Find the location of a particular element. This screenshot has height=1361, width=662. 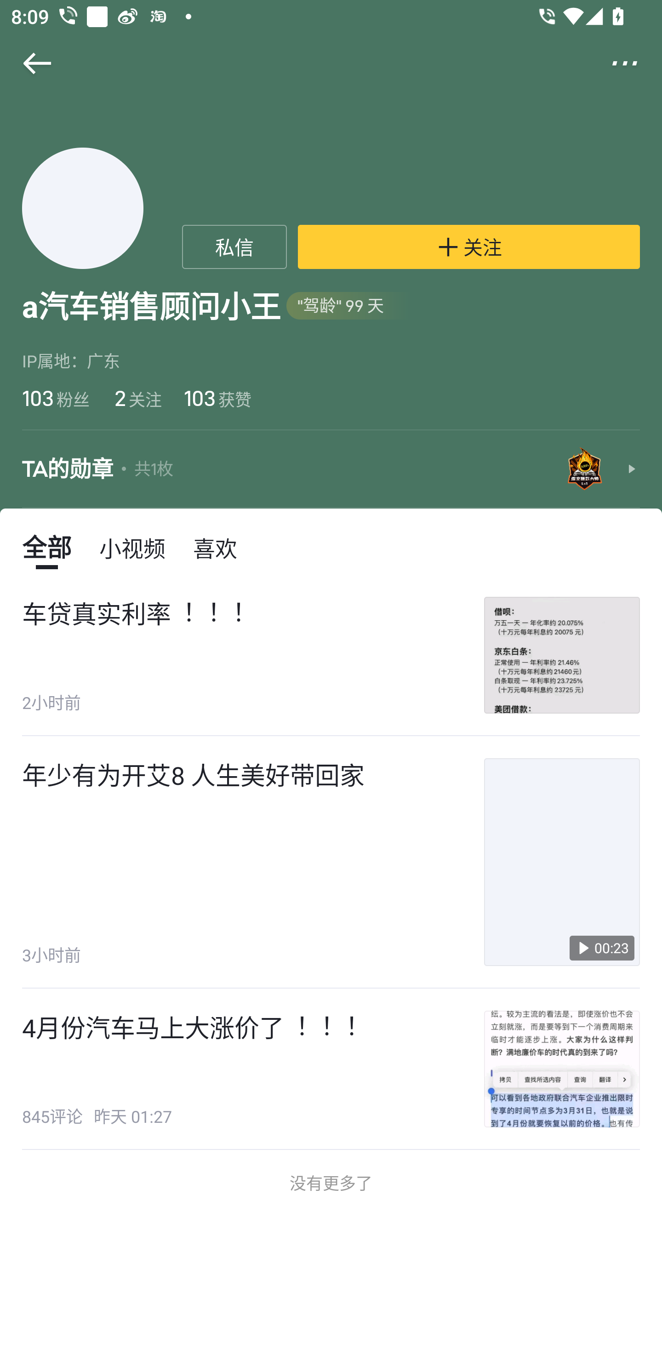

私信 is located at coordinates (234, 247).